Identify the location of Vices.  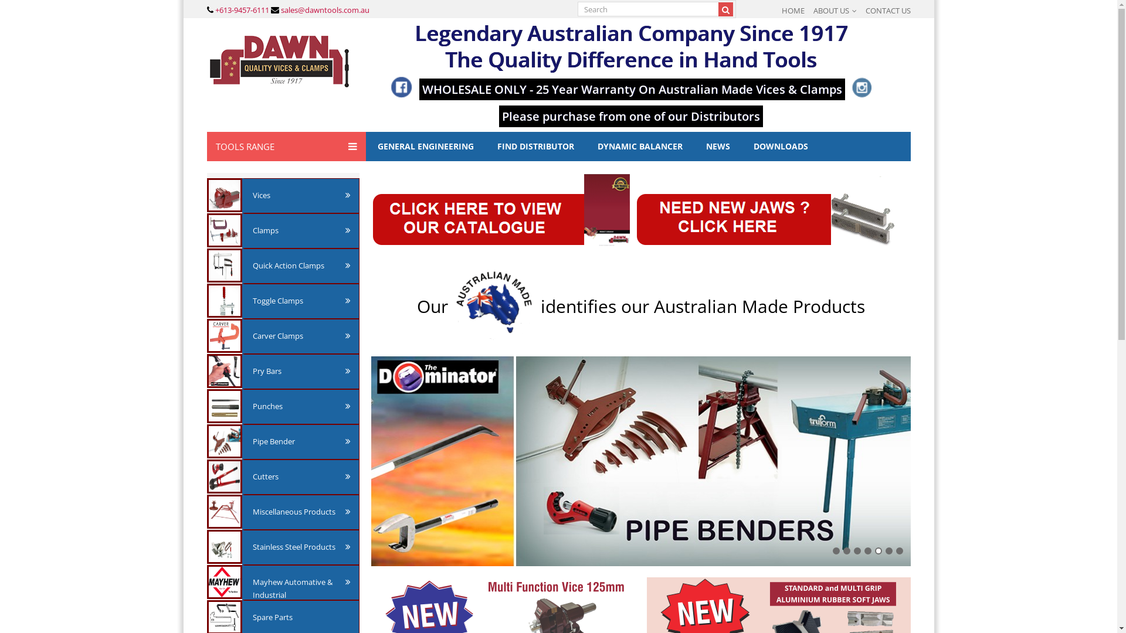
(301, 195).